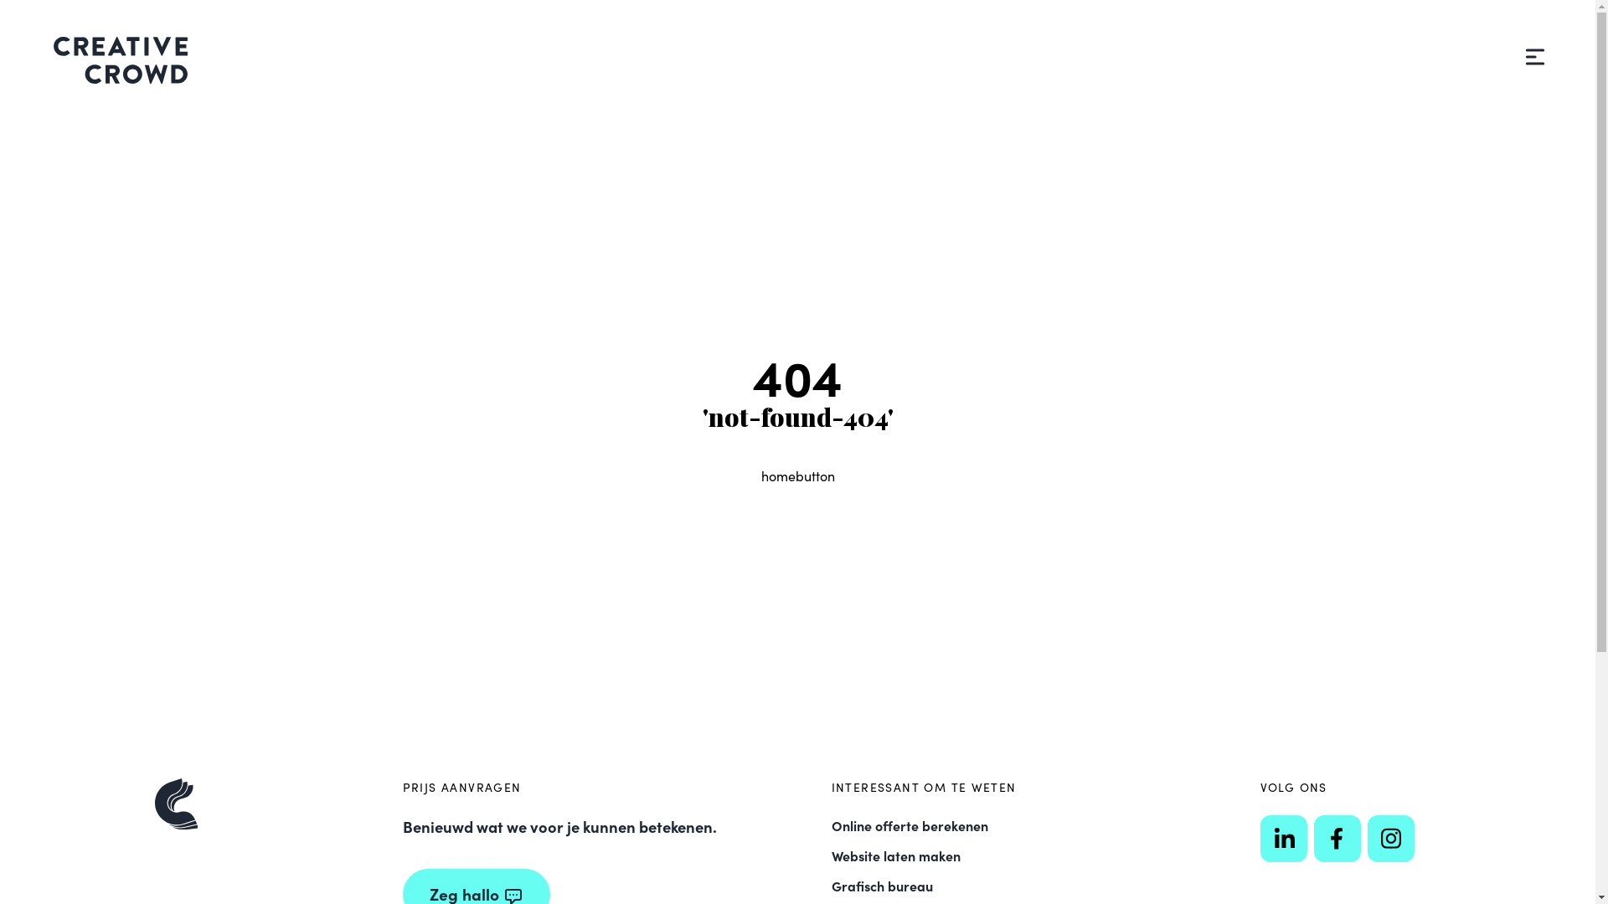 Image resolution: width=1608 pixels, height=904 pixels. What do you see at coordinates (121, 60) in the screenshot?
I see `Logo Creative Crowd` at bounding box center [121, 60].